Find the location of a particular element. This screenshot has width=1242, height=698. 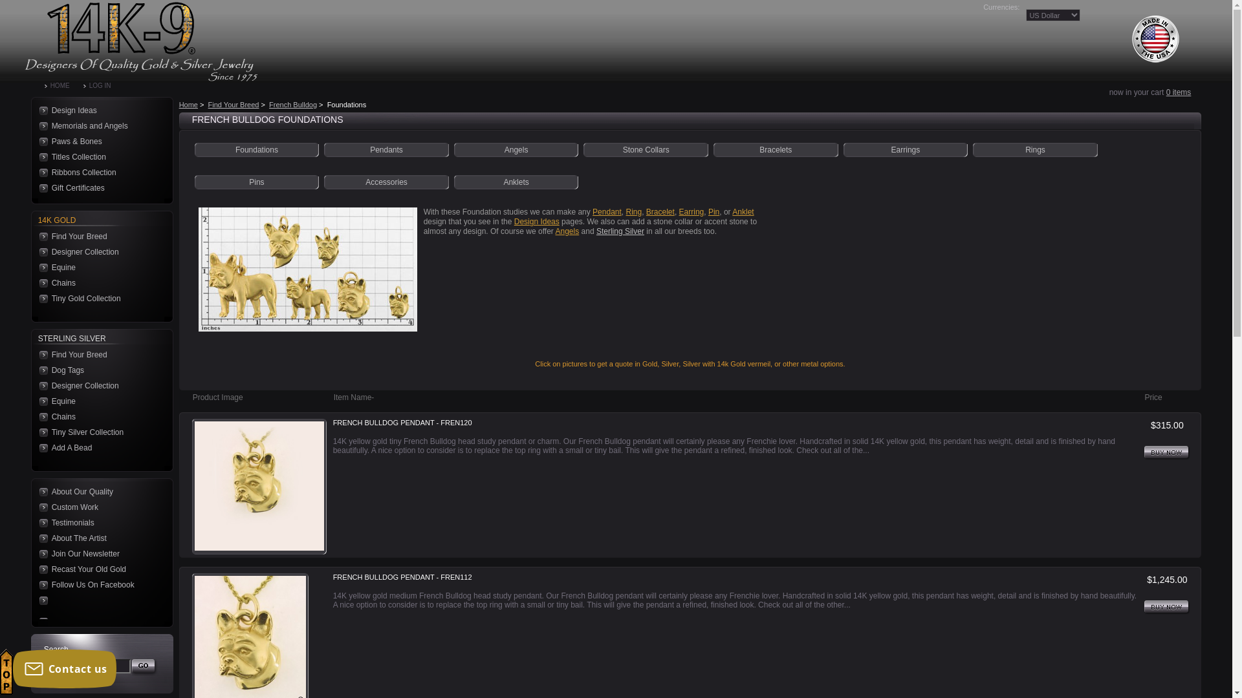

Designer Collection is located at coordinates (98, 386).